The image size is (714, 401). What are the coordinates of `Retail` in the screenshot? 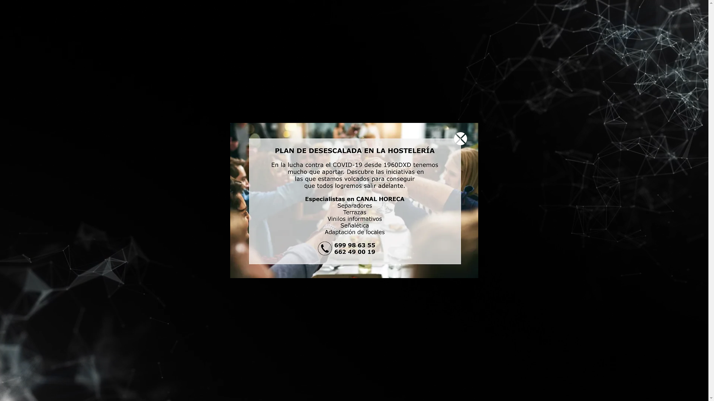 It's located at (236, 16).